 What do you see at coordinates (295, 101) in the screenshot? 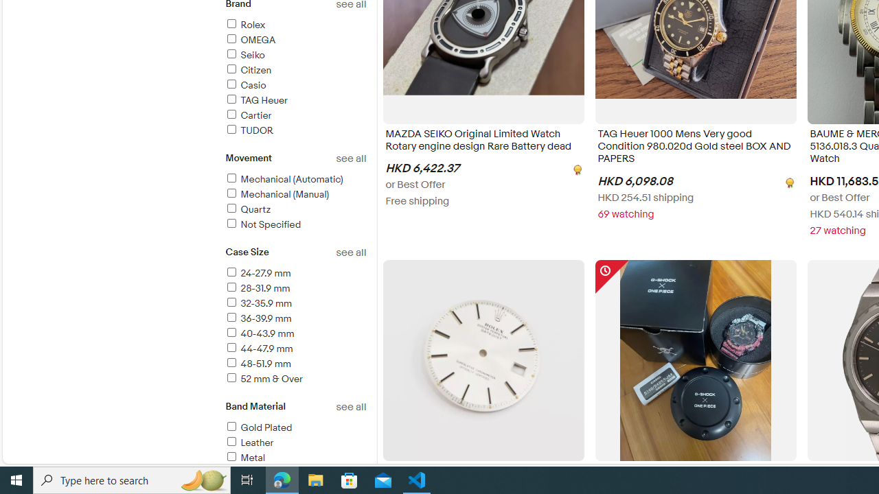
I see `TAG Heuer` at bounding box center [295, 101].